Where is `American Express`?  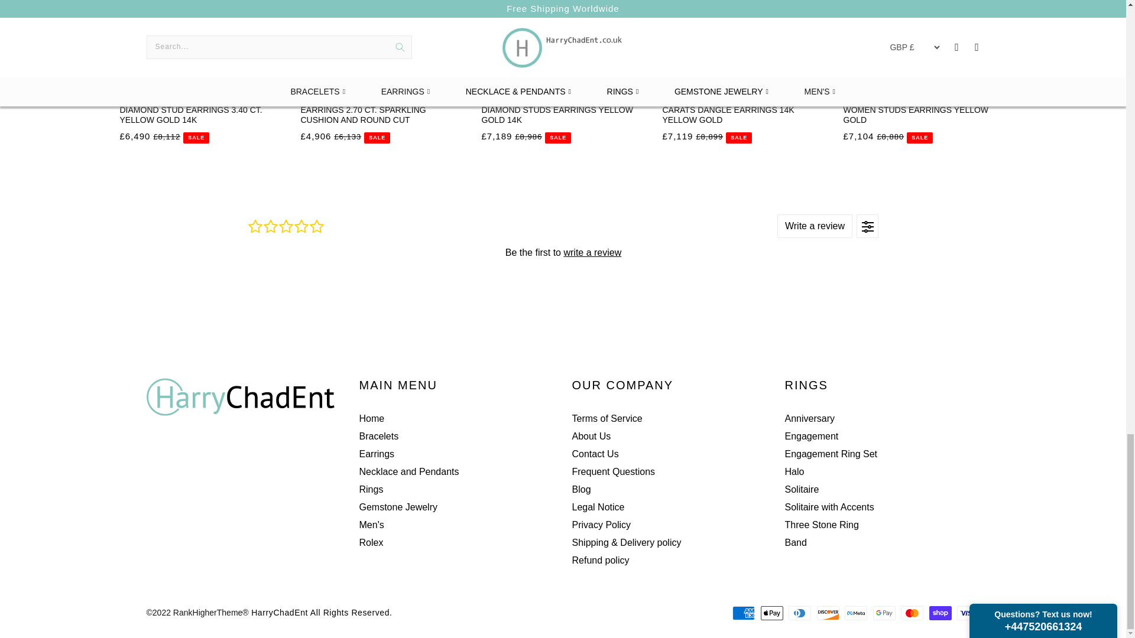 American Express is located at coordinates (743, 613).